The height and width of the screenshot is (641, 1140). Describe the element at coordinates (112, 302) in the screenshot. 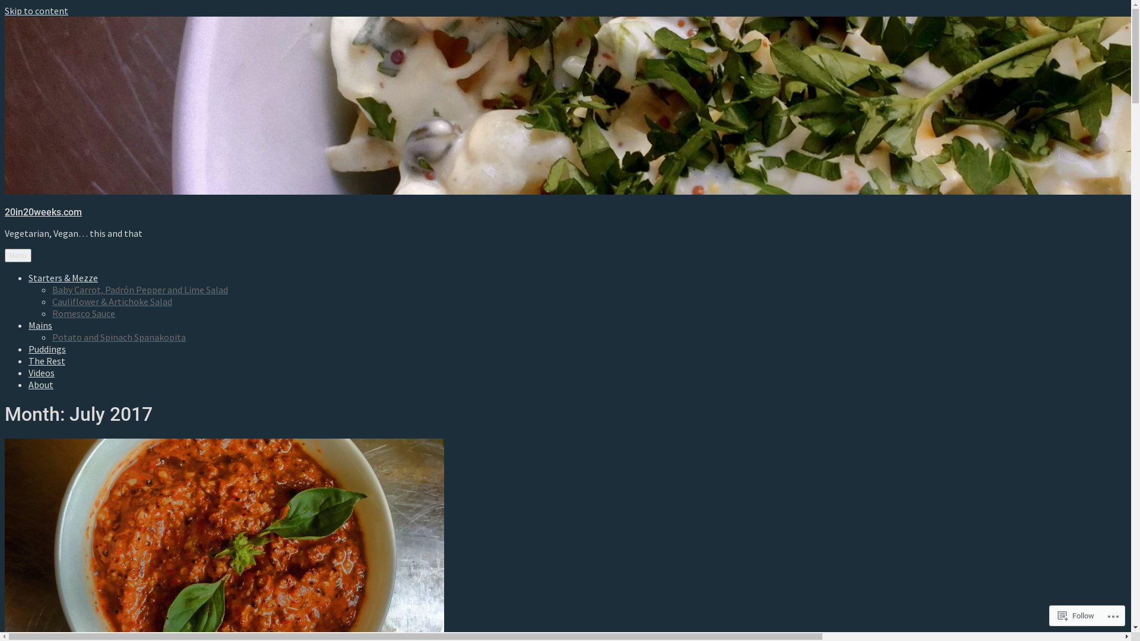

I see `Cauliflower & Artichoke Salad` at that location.